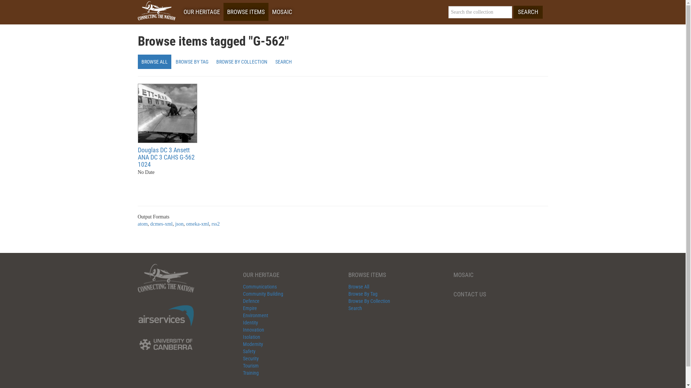  What do you see at coordinates (250, 308) in the screenshot?
I see `Empire` at bounding box center [250, 308].